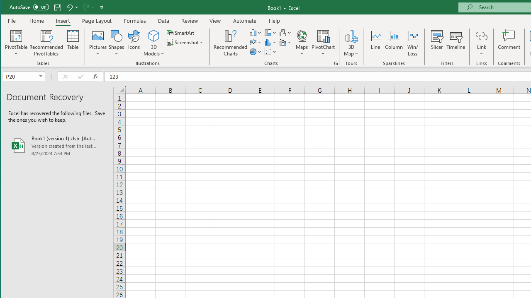 Image resolution: width=531 pixels, height=298 pixels. What do you see at coordinates (189, 21) in the screenshot?
I see `Review` at bounding box center [189, 21].